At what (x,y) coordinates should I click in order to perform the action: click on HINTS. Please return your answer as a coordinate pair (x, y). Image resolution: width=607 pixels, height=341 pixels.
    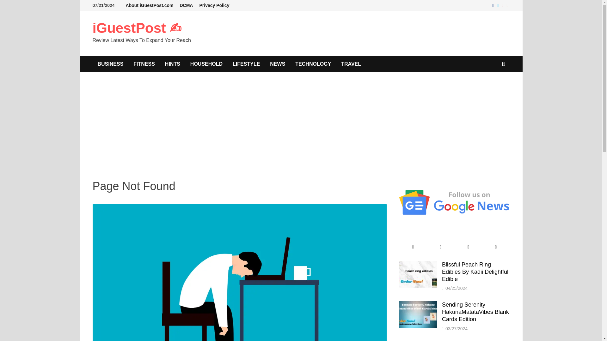
    Looking at the image, I should click on (173, 64).